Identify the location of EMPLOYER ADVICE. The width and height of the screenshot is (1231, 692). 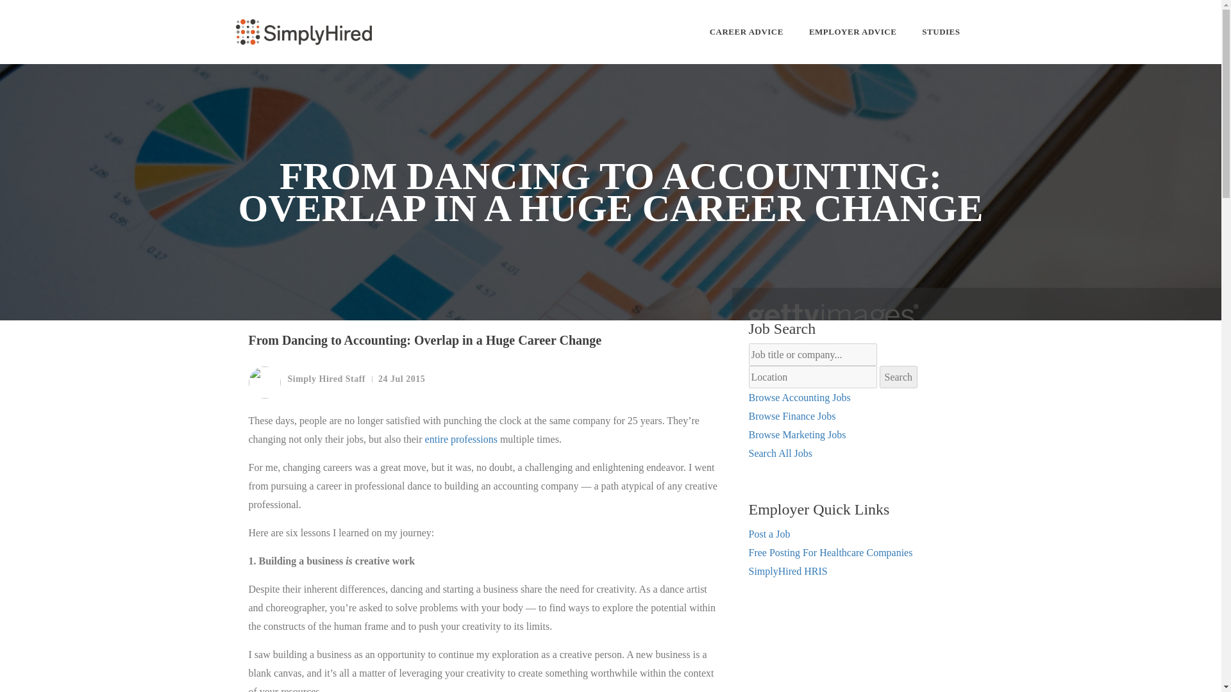
(852, 32).